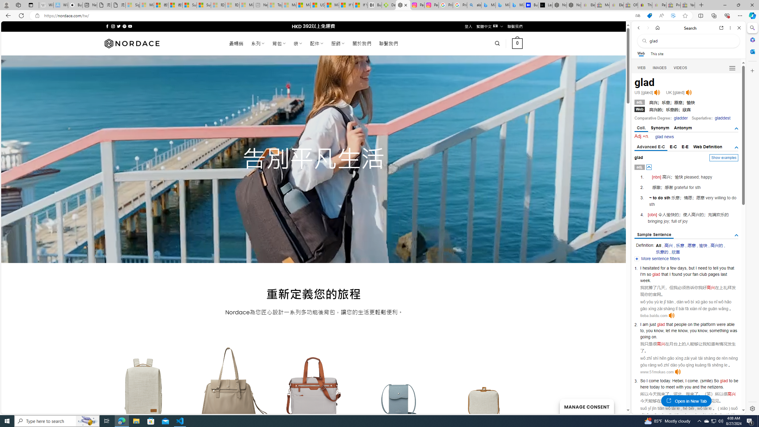 The width and height of the screenshot is (759, 427). I want to click on Threats and offensive language policy | eBay, so click(645, 5).